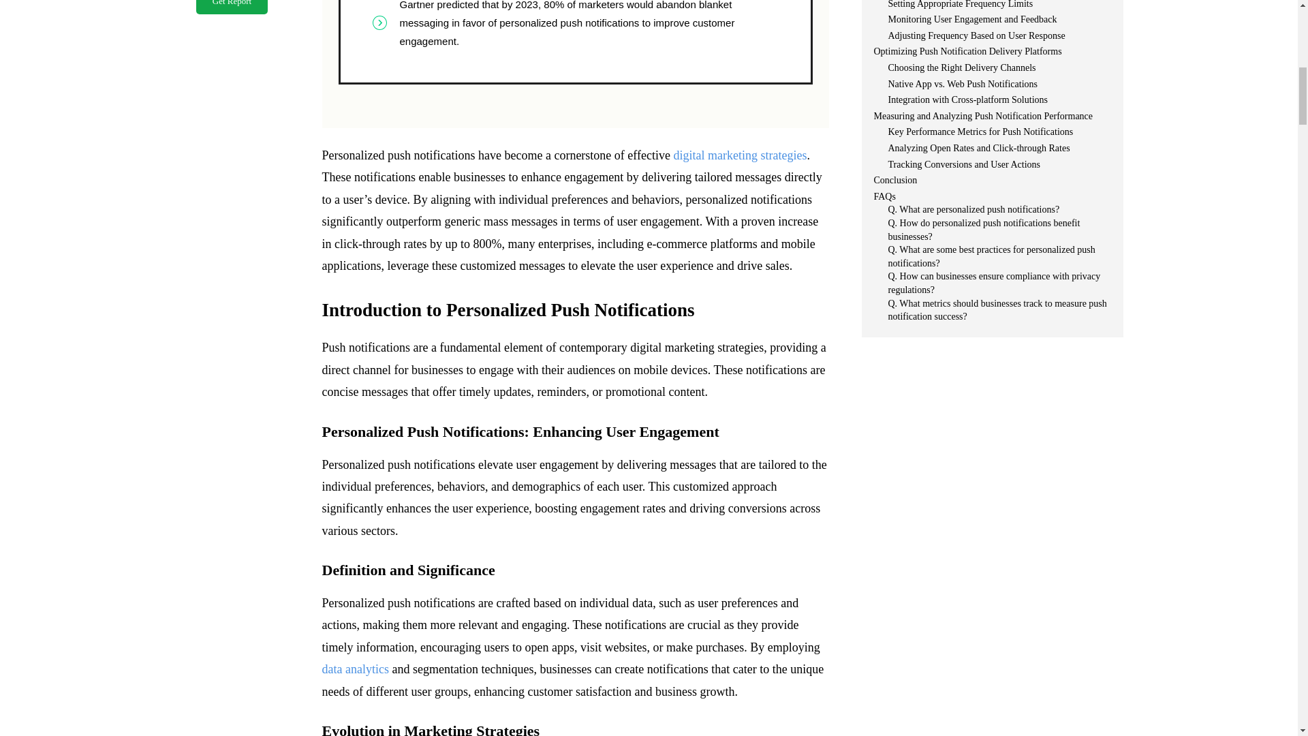  Describe the element at coordinates (740, 155) in the screenshot. I see `digital marketing strategies` at that location.